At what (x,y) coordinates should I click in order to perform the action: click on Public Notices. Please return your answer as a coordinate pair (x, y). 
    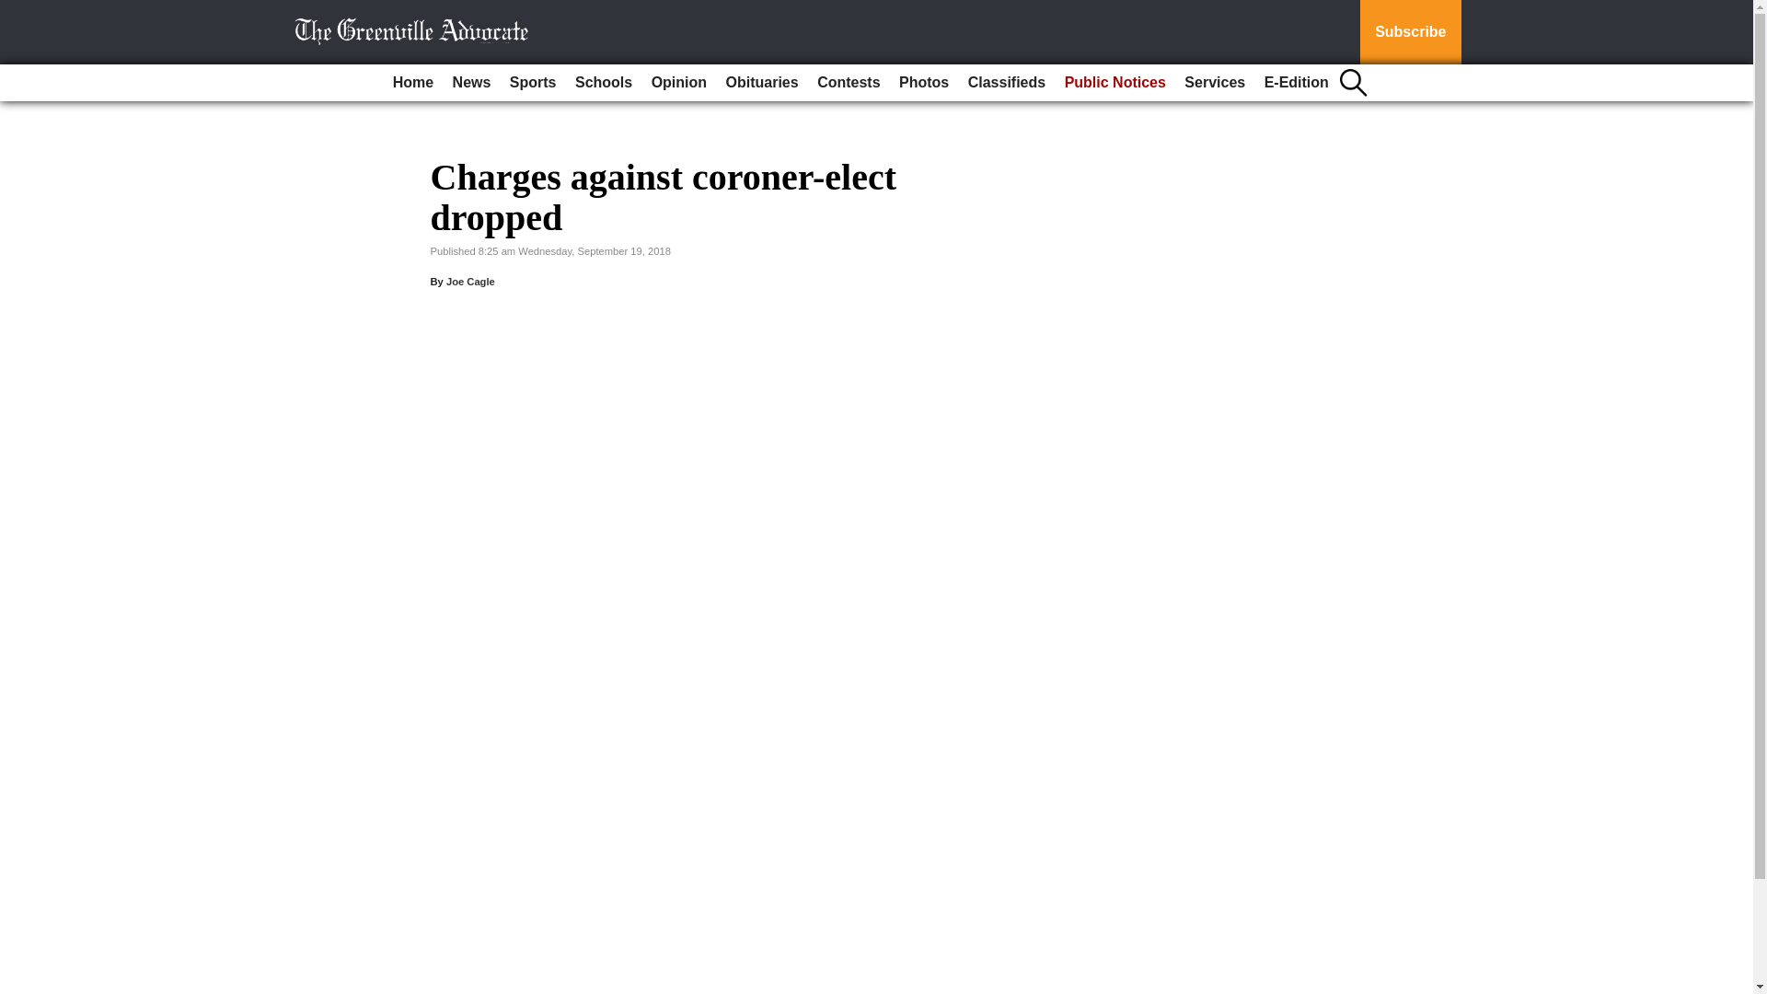
    Looking at the image, I should click on (1114, 83).